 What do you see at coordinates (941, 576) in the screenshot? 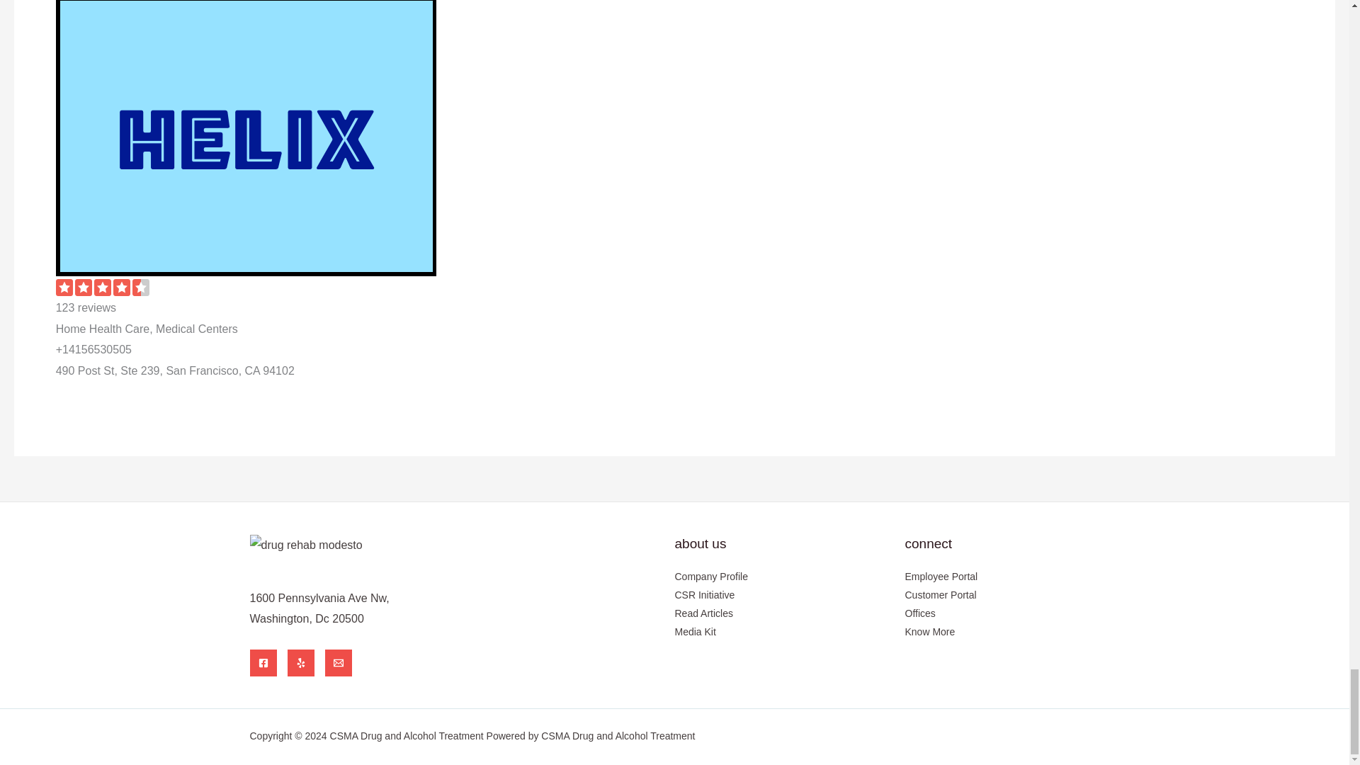
I see `Employee Portal` at bounding box center [941, 576].